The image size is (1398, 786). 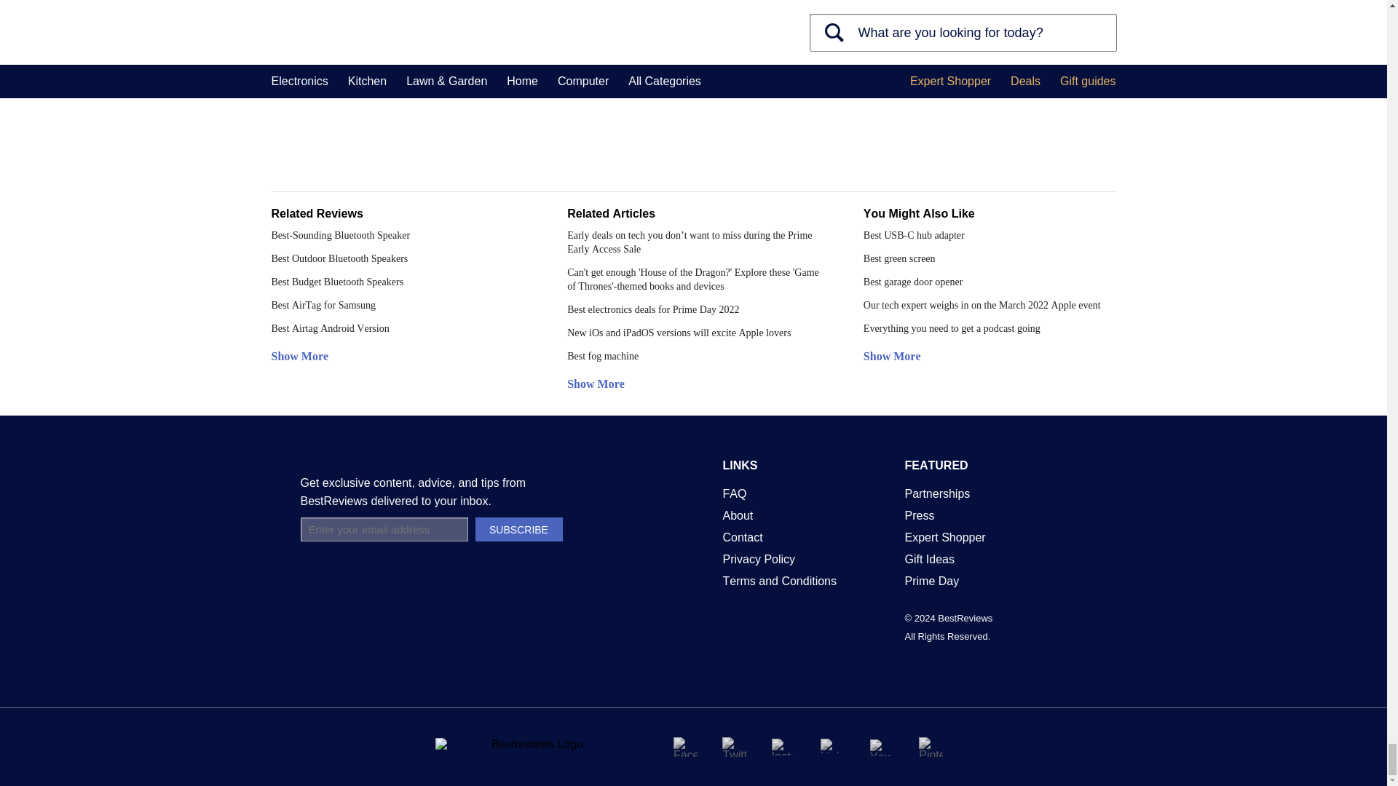 I want to click on Contact Us, so click(x=742, y=537).